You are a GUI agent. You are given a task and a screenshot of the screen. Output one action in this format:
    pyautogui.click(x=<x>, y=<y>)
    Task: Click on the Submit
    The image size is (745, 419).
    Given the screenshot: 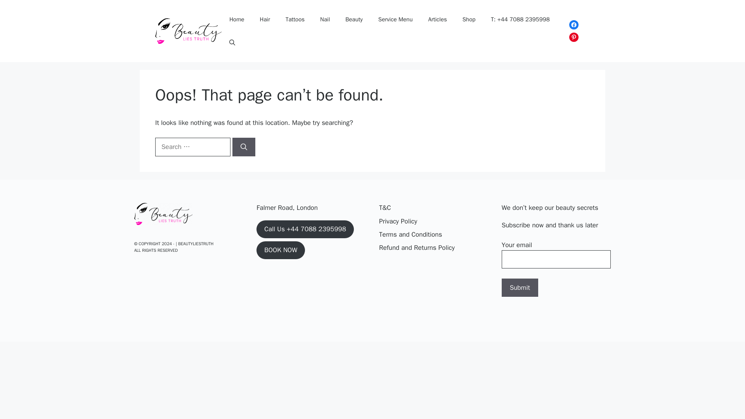 What is the action you would take?
    pyautogui.click(x=520, y=288)
    